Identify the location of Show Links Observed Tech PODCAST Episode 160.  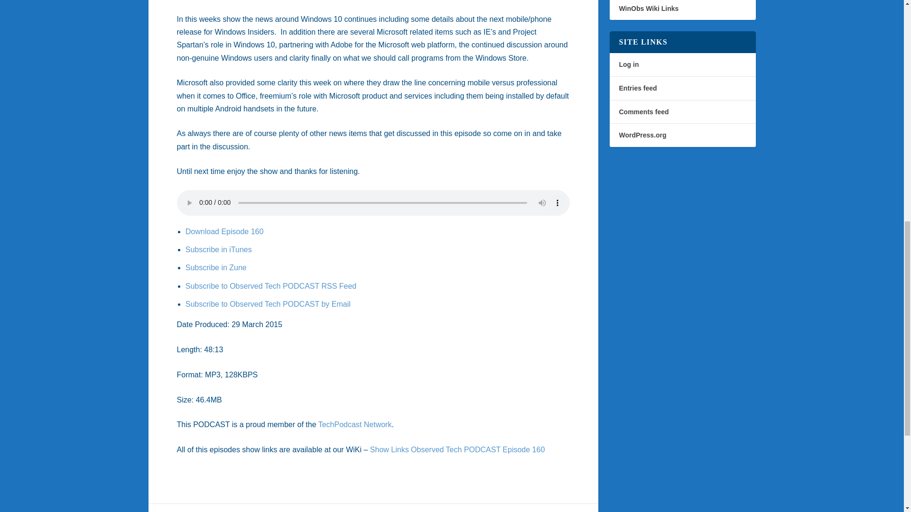
(457, 449).